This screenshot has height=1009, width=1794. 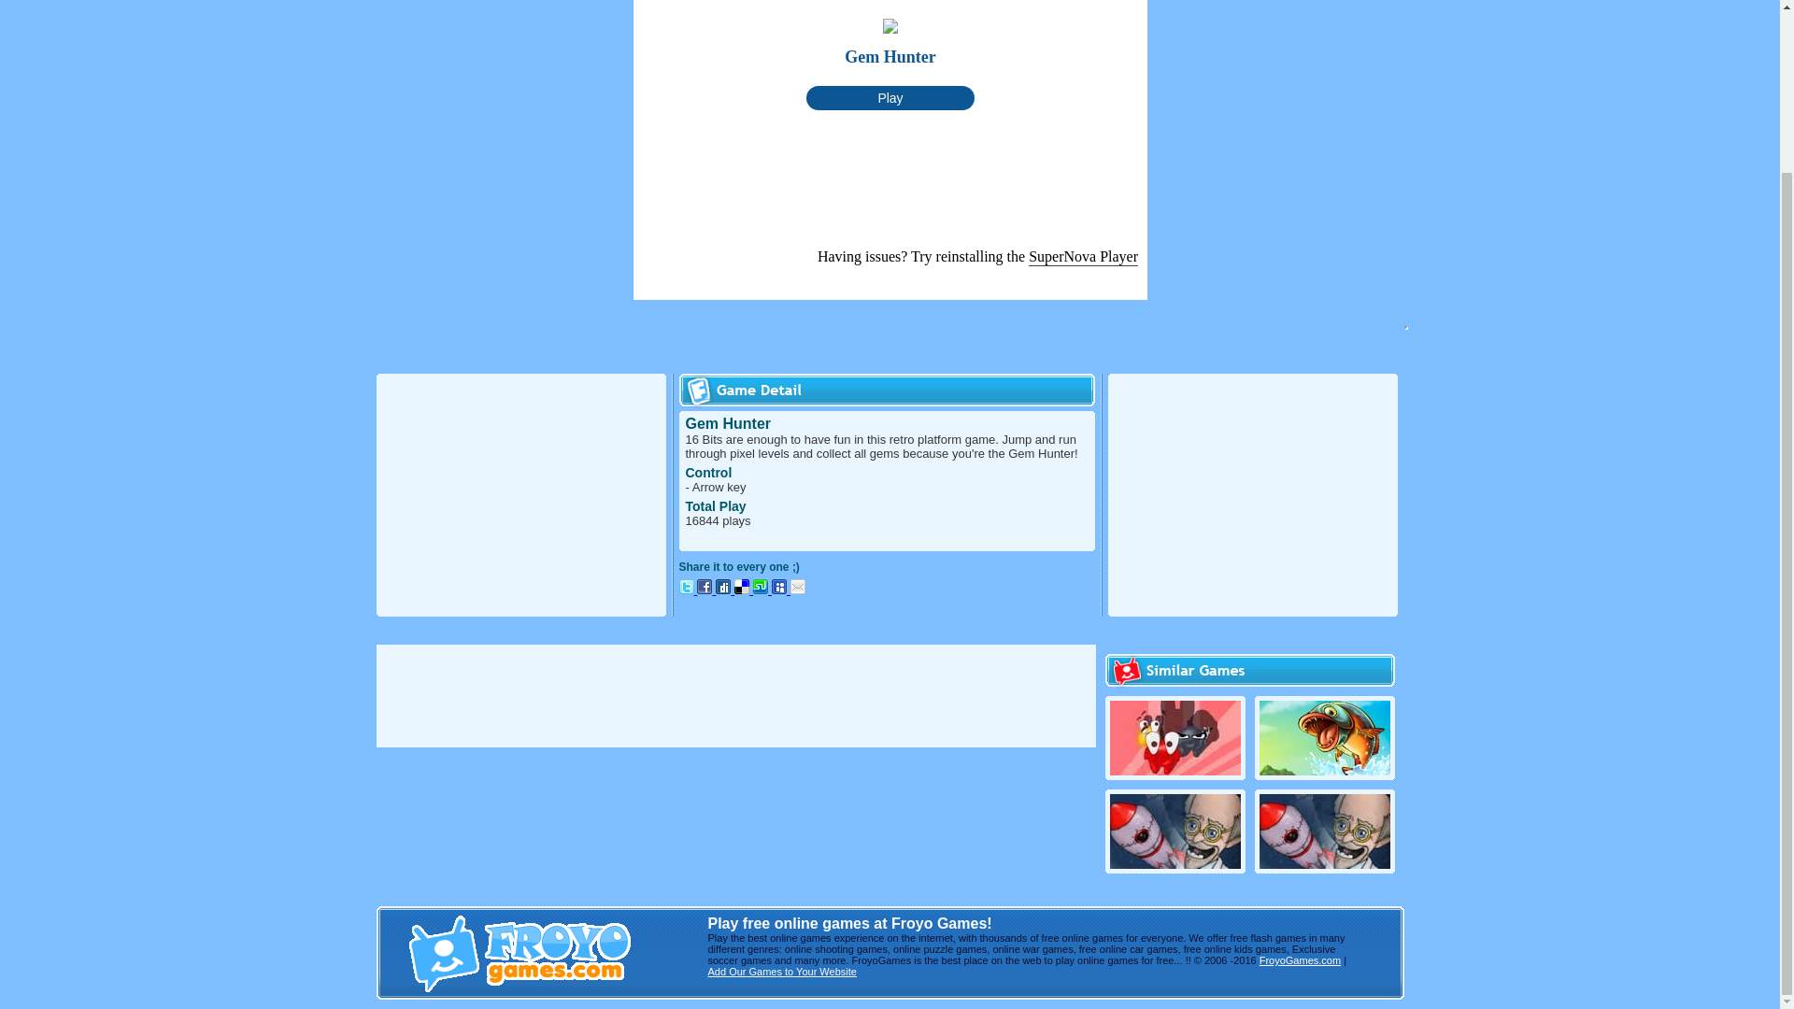 I want to click on Play Into Space 2, so click(x=1325, y=863).